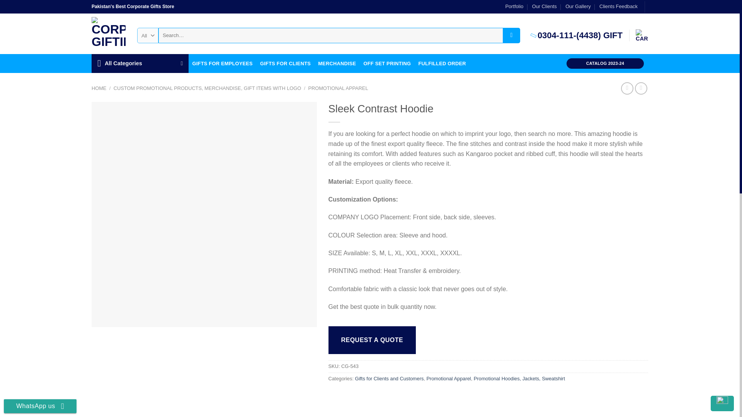  What do you see at coordinates (387, 63) in the screenshot?
I see `OFF SET PRINTING` at bounding box center [387, 63].